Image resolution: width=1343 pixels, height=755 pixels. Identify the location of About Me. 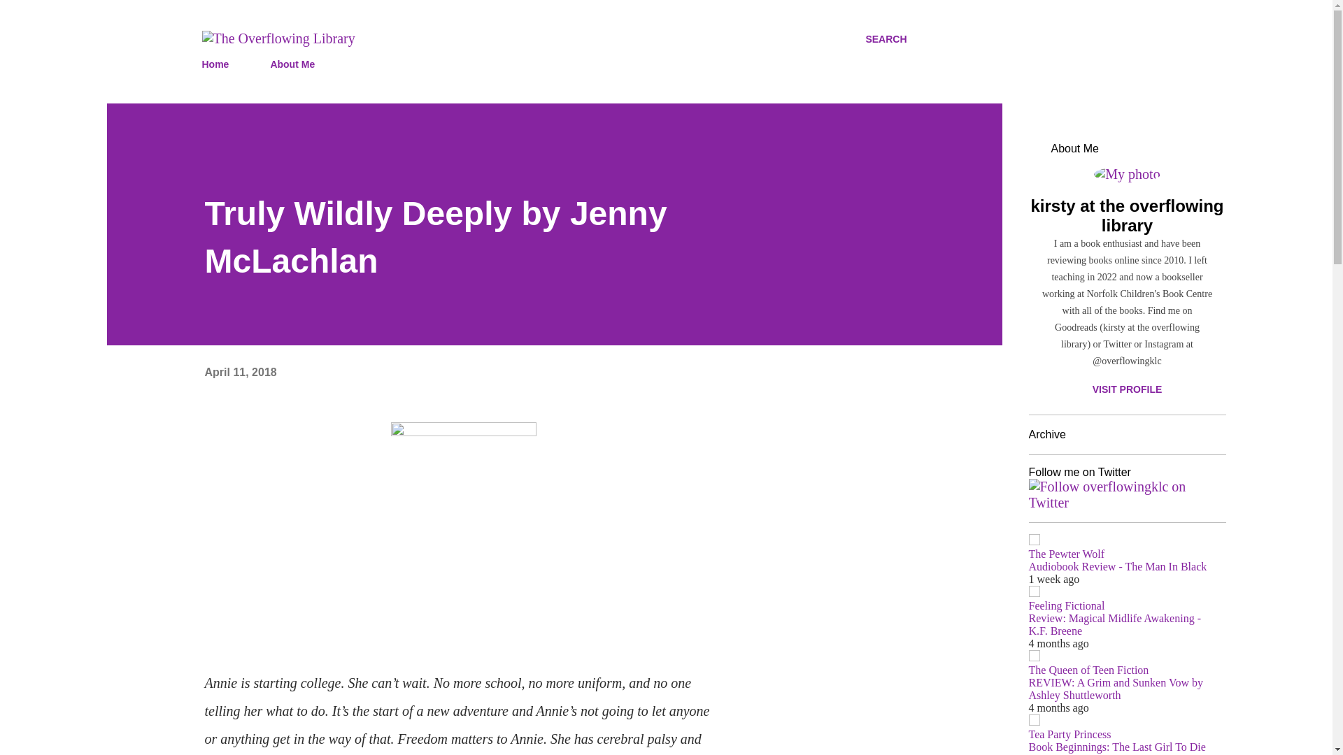
(292, 64).